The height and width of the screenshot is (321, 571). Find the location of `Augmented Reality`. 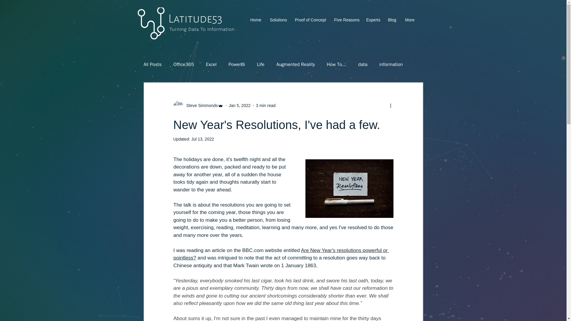

Augmented Reality is located at coordinates (296, 64).